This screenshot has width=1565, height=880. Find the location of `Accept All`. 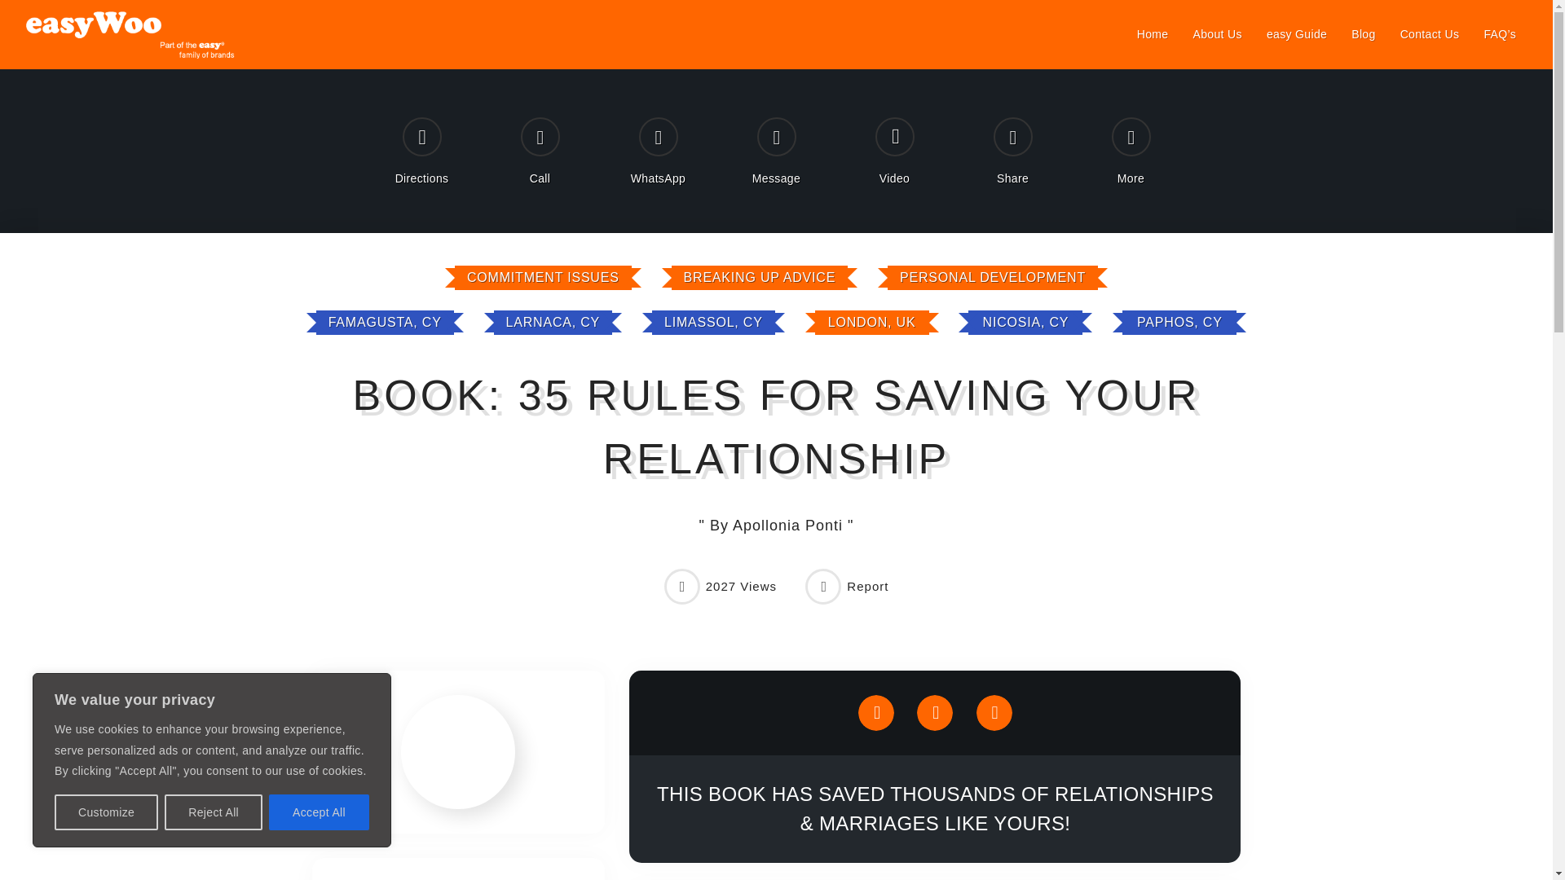

Accept All is located at coordinates (320, 812).